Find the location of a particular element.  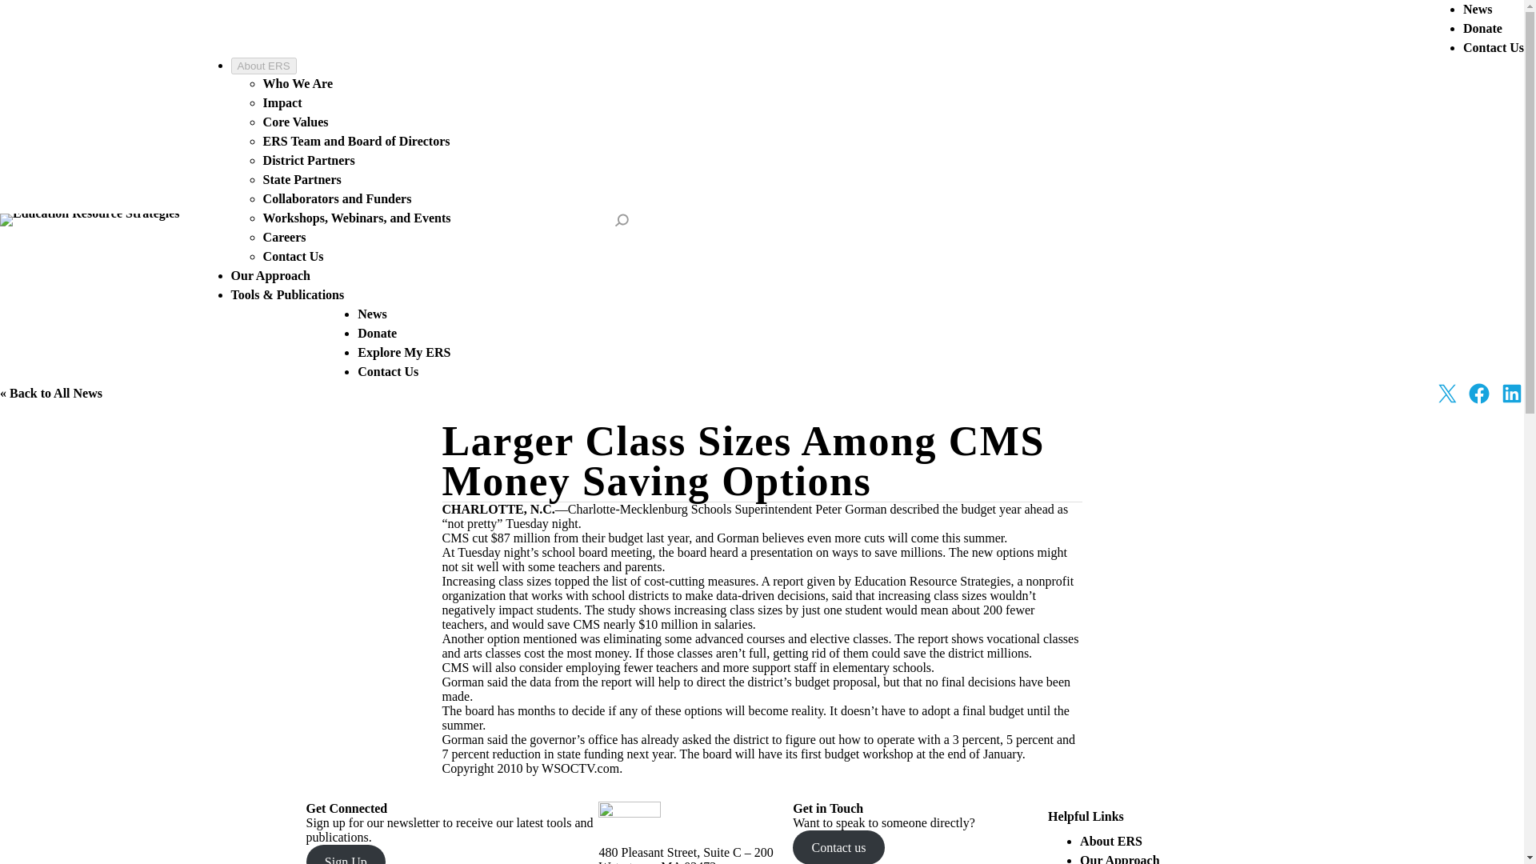

Our Approach is located at coordinates (270, 275).